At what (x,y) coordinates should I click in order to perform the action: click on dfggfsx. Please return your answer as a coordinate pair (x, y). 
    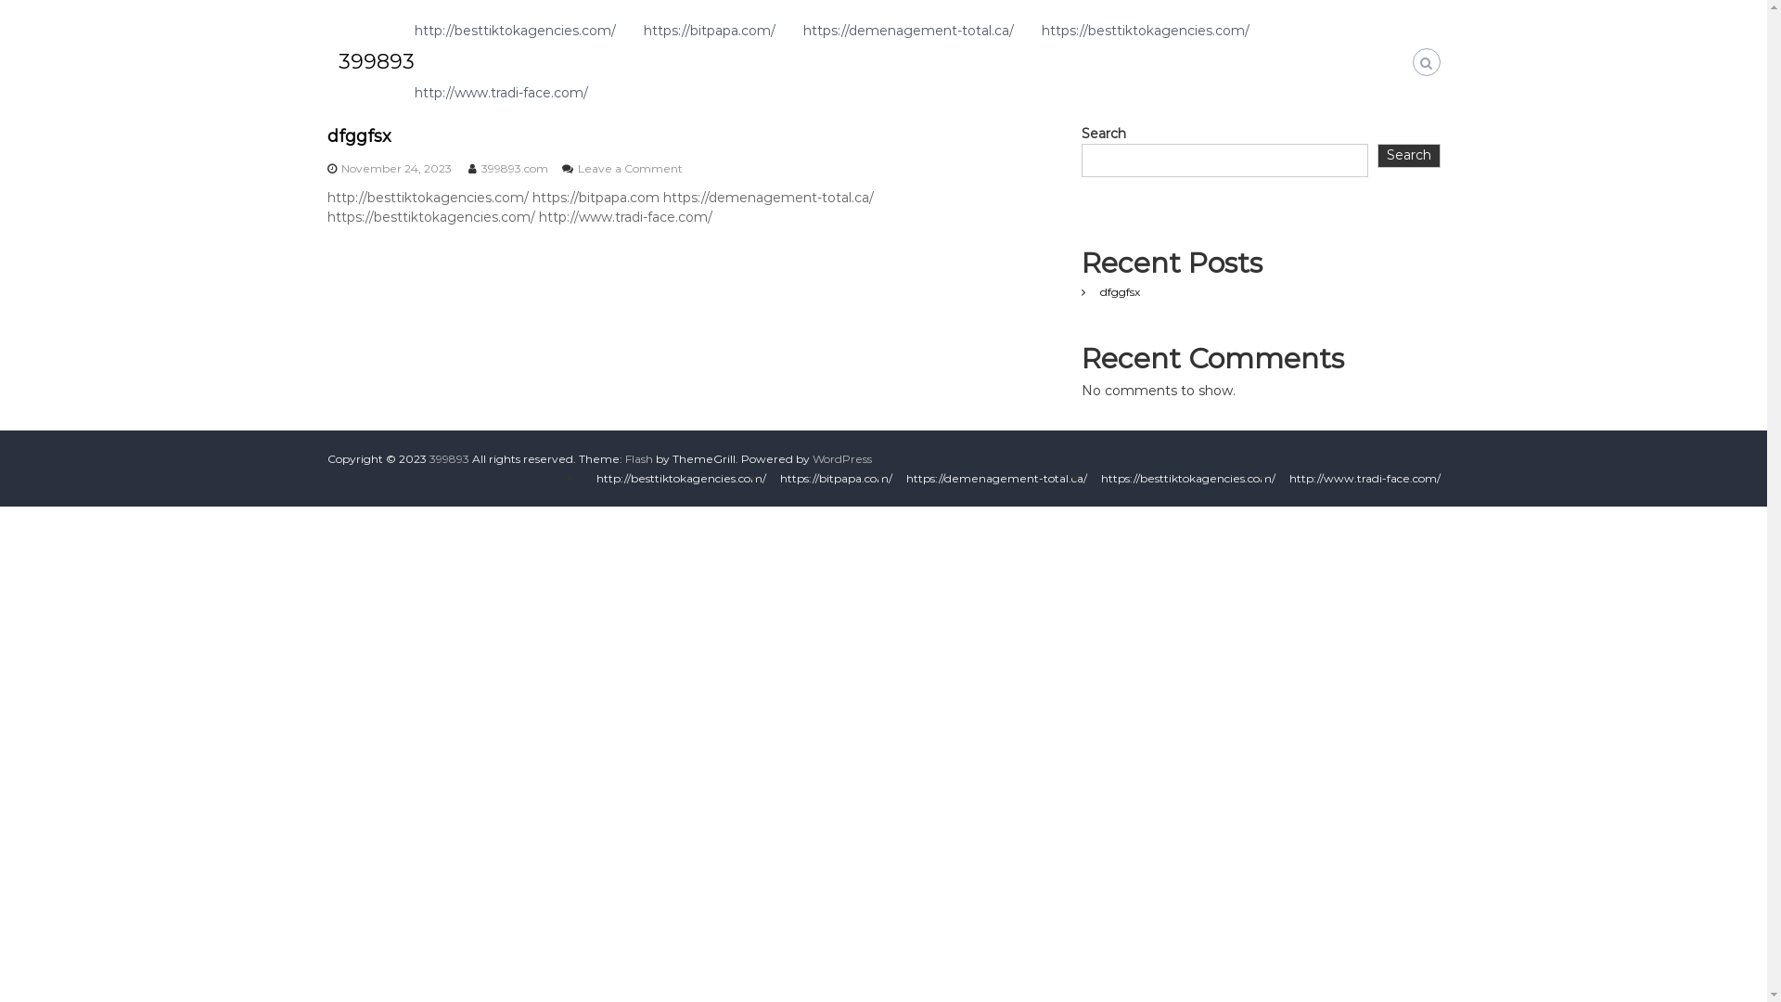
    Looking at the image, I should click on (1121, 291).